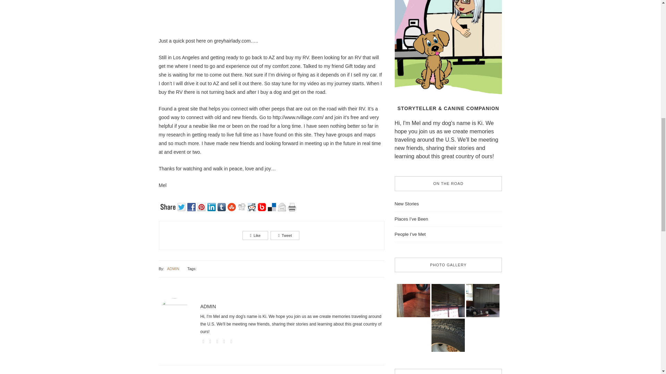  Describe the element at coordinates (212, 206) in the screenshot. I see `Linkedin` at that location.